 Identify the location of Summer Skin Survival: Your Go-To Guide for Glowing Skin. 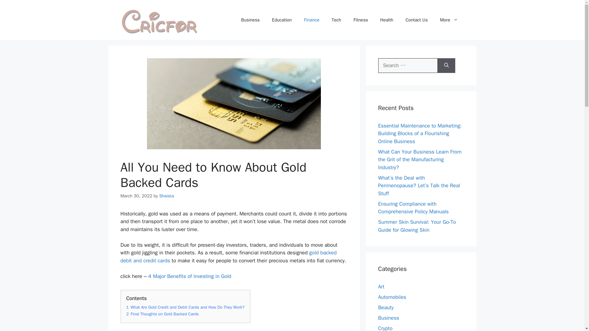
(417, 226).